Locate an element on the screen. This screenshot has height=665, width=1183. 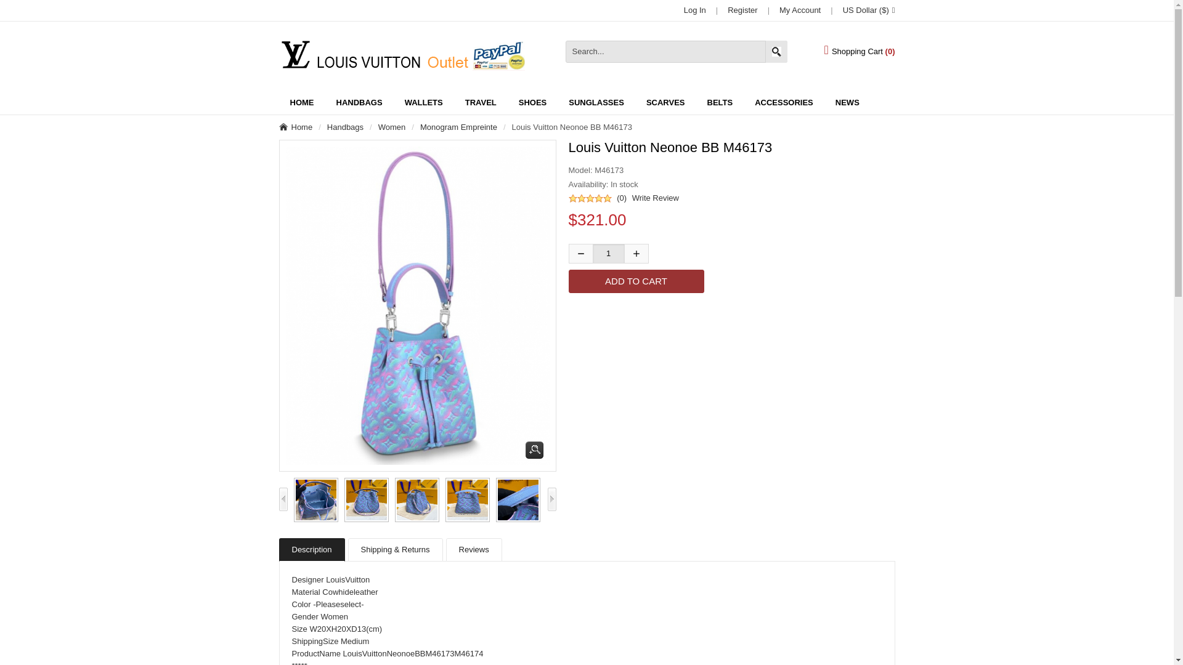
Louis Vuitton Neonoe BB M46173 is located at coordinates (464, 500).